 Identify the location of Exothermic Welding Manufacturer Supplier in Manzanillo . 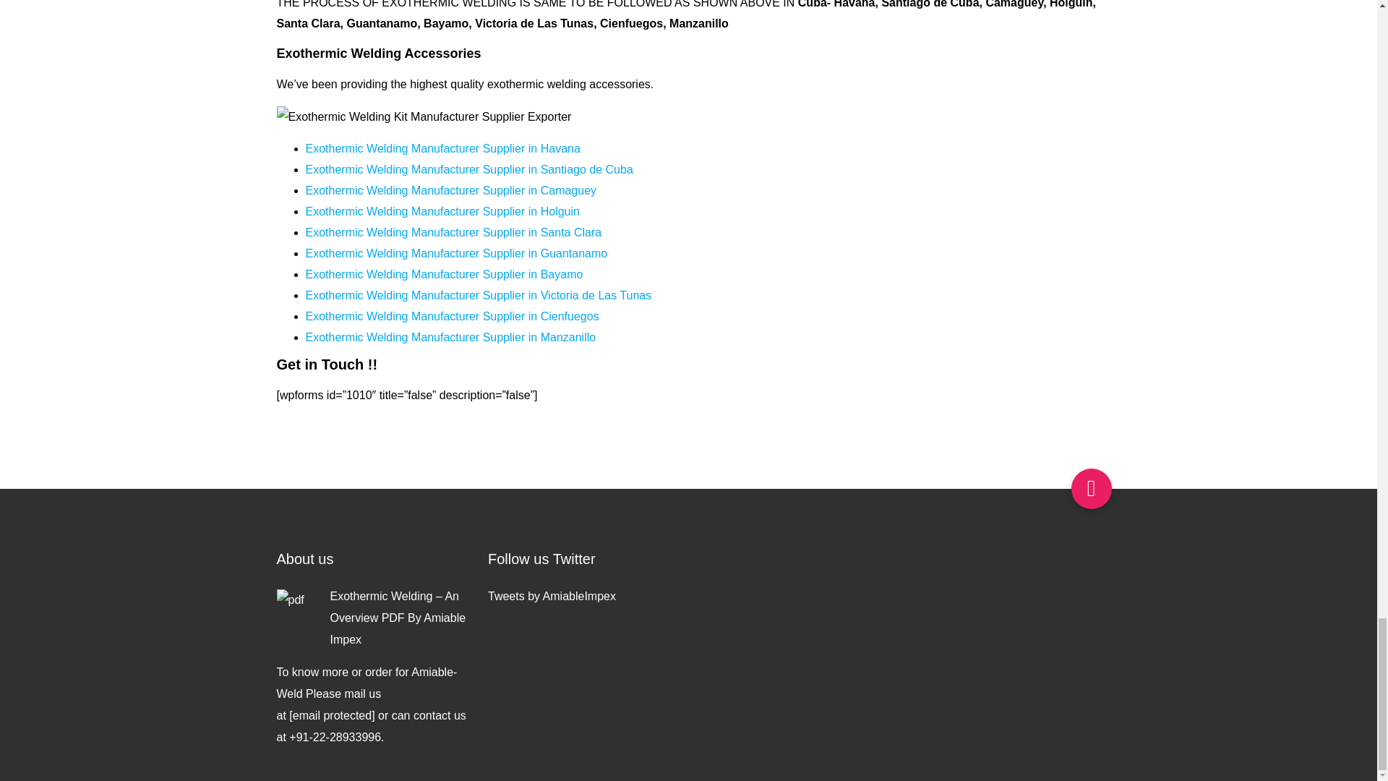
(451, 337).